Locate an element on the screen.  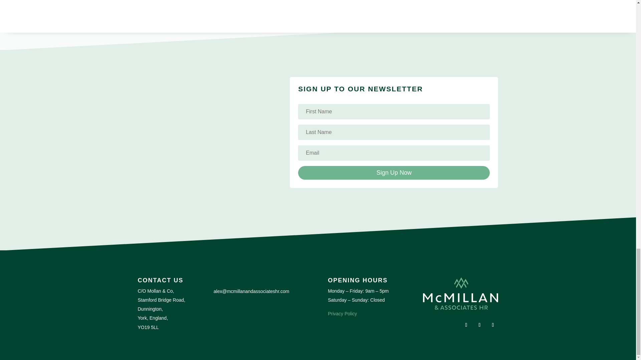
Follow on LinkedIn is located at coordinates (492, 325).